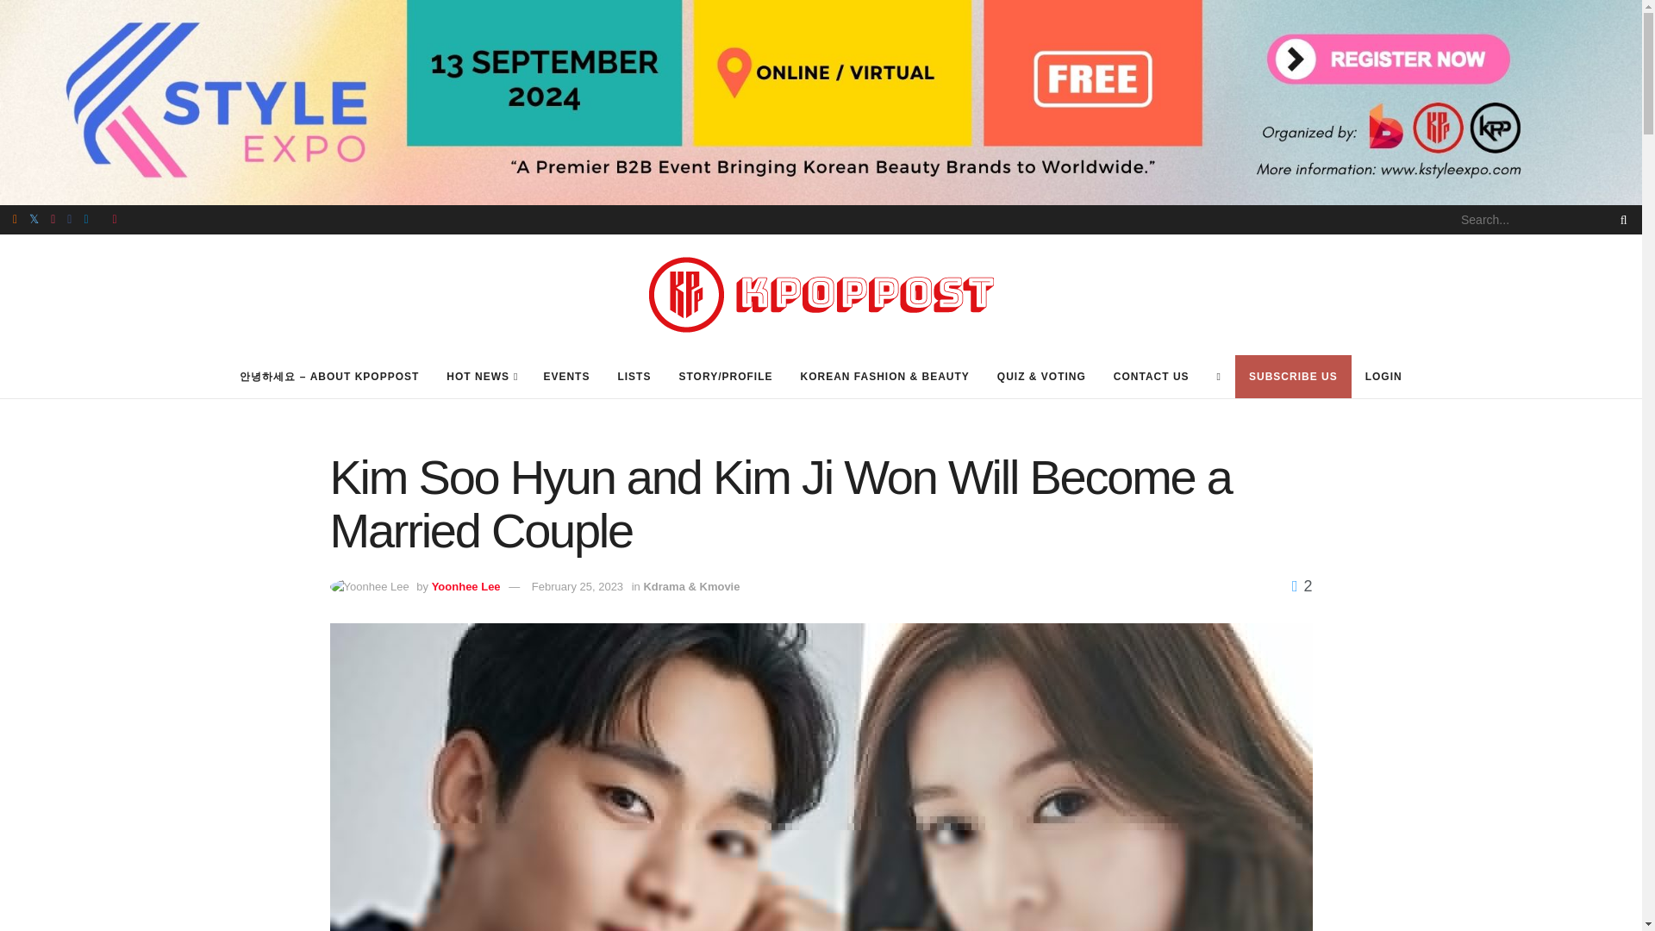 This screenshot has width=1655, height=931. What do you see at coordinates (634, 376) in the screenshot?
I see `LISTS` at bounding box center [634, 376].